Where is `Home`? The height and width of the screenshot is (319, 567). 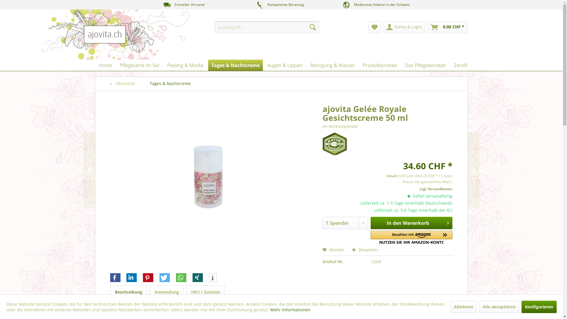 Home is located at coordinates (105, 65).